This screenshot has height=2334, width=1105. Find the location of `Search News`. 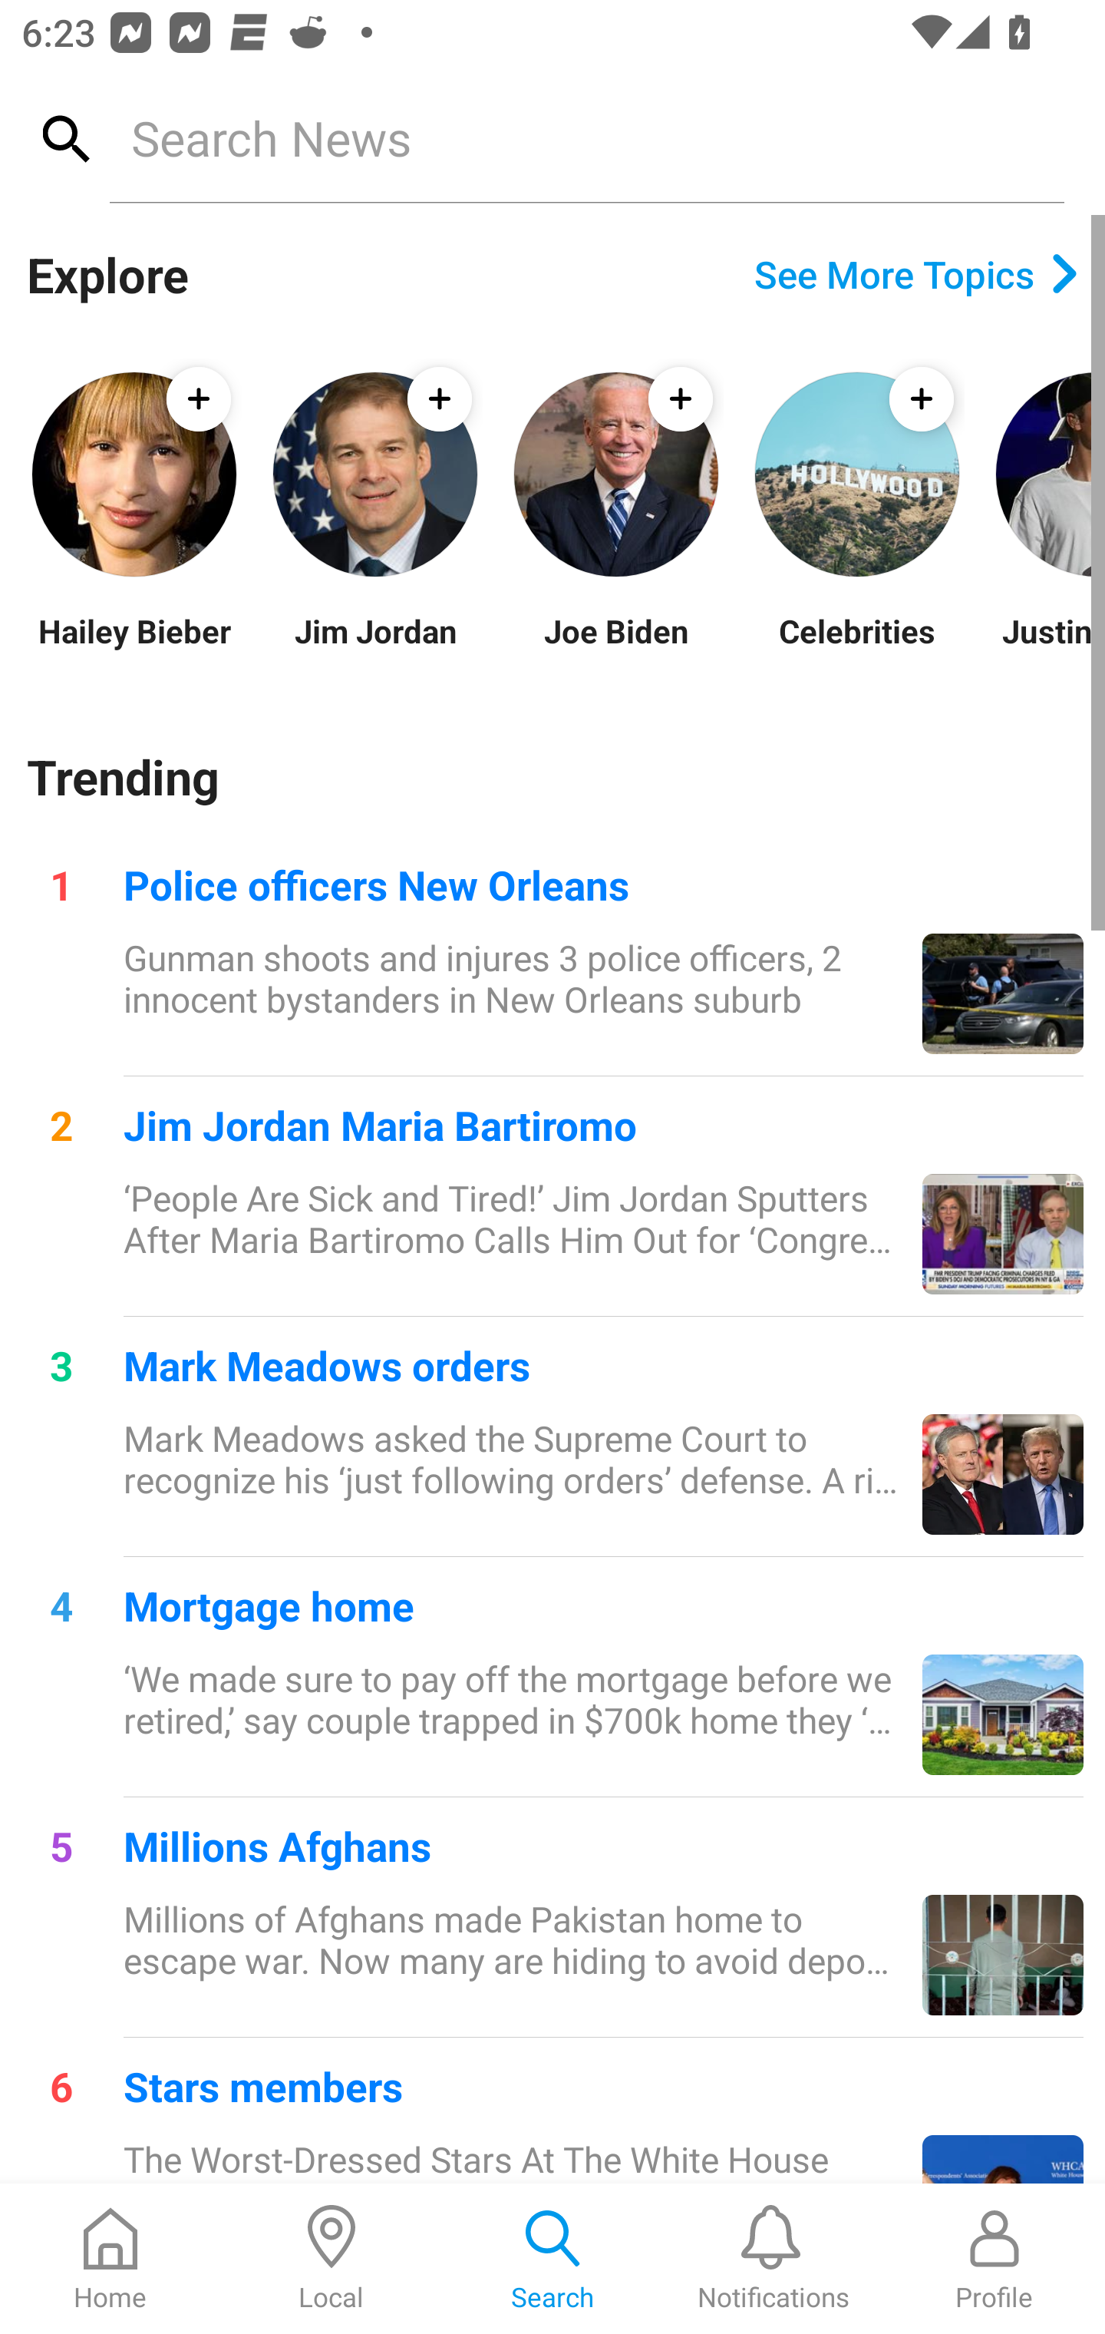

Search News is located at coordinates (586, 137).